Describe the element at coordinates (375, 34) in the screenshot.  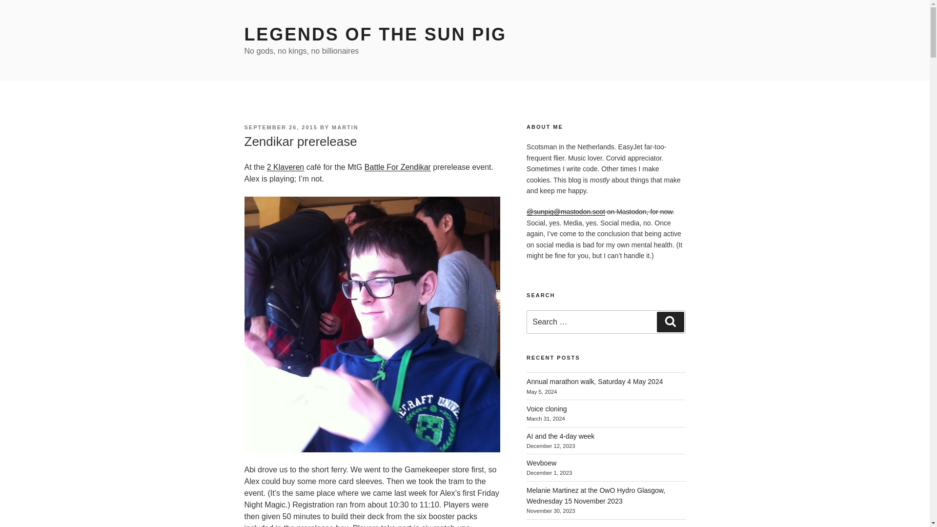
I see `LEGENDS OF THE SUN PIG` at that location.